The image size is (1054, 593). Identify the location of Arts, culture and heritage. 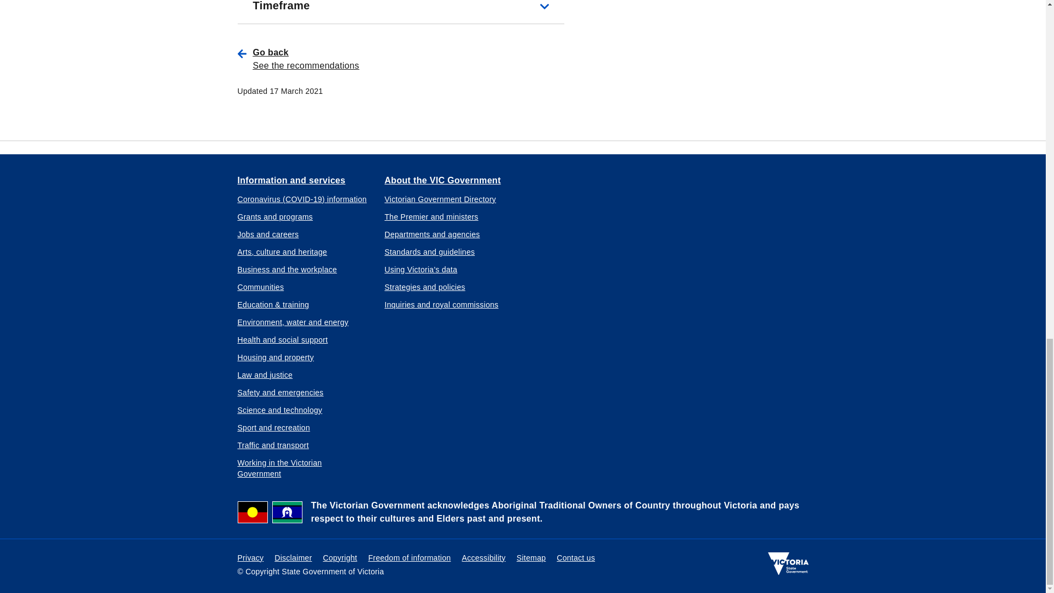
(282, 251).